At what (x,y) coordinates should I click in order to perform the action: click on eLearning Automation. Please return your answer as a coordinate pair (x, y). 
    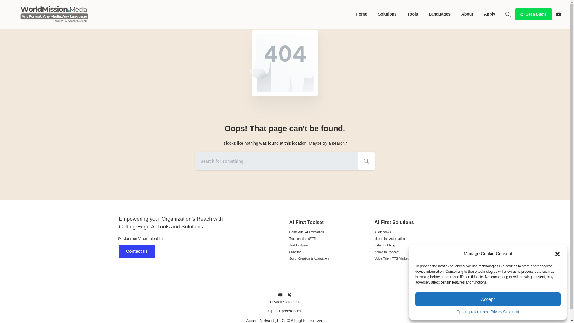
    Looking at the image, I should click on (412, 238).